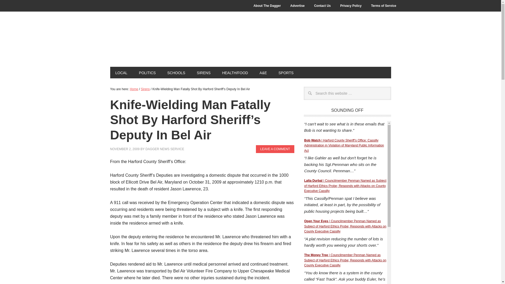 This screenshot has width=505, height=284. I want to click on DAGGER NEWS SERVICE, so click(165, 149).